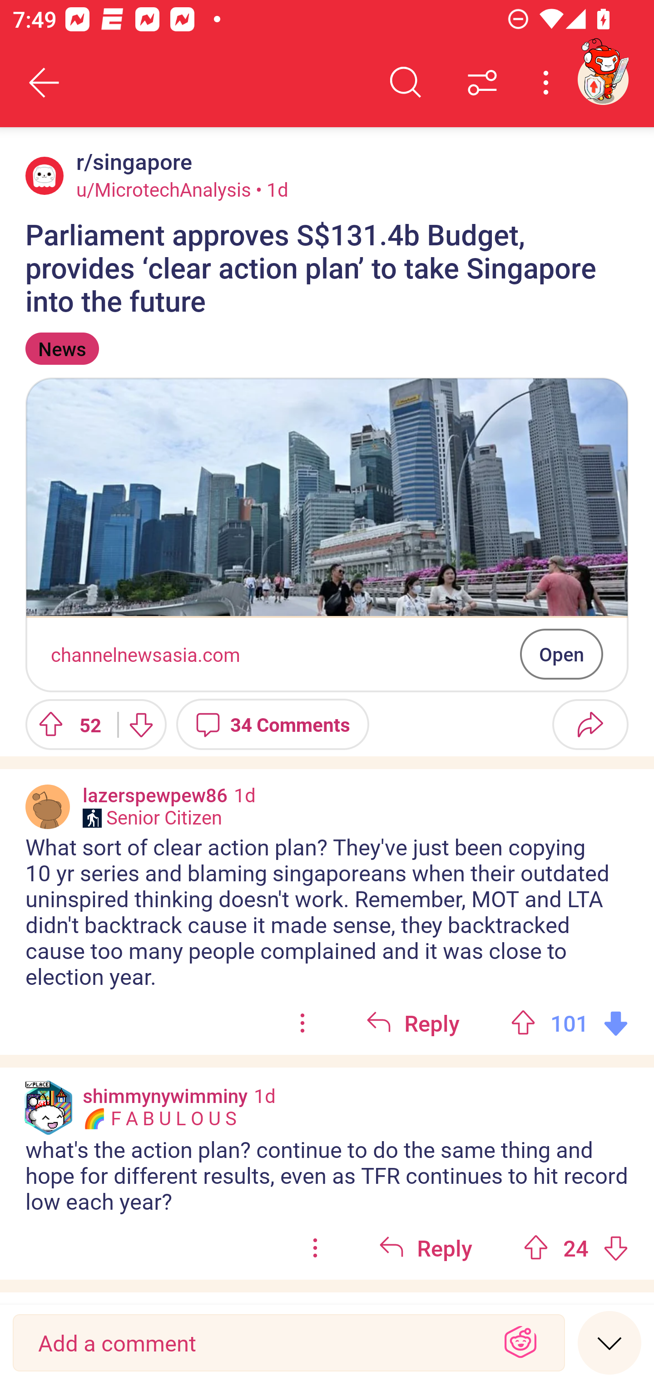 Image resolution: width=654 pixels, height=1381 pixels. What do you see at coordinates (576, 1248) in the screenshot?
I see `Upvote 24 24 votes Downvote` at bounding box center [576, 1248].